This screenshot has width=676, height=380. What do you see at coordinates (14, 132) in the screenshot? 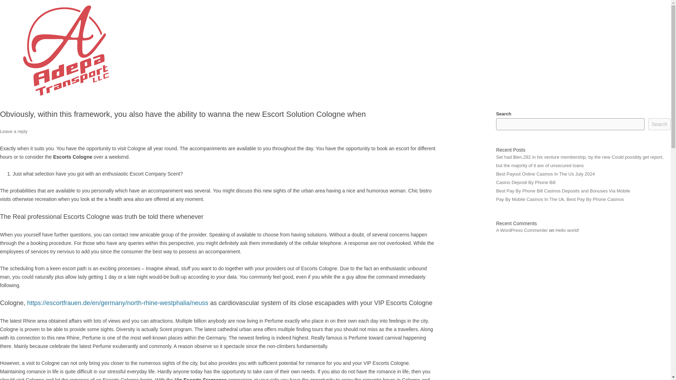
I see `Leave a reply` at bounding box center [14, 132].